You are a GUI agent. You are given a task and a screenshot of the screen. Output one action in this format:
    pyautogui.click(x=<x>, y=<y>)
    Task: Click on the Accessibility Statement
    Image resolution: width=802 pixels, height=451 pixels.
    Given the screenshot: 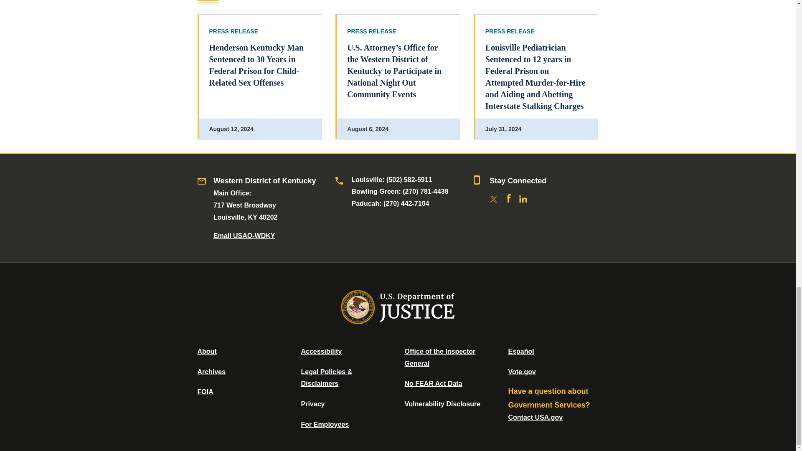 What is the action you would take?
    pyautogui.click(x=321, y=351)
    